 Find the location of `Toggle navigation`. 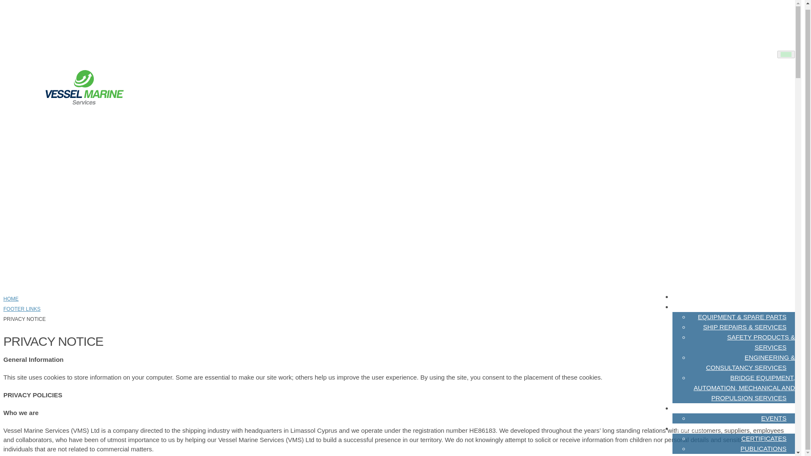

Toggle navigation is located at coordinates (786, 54).